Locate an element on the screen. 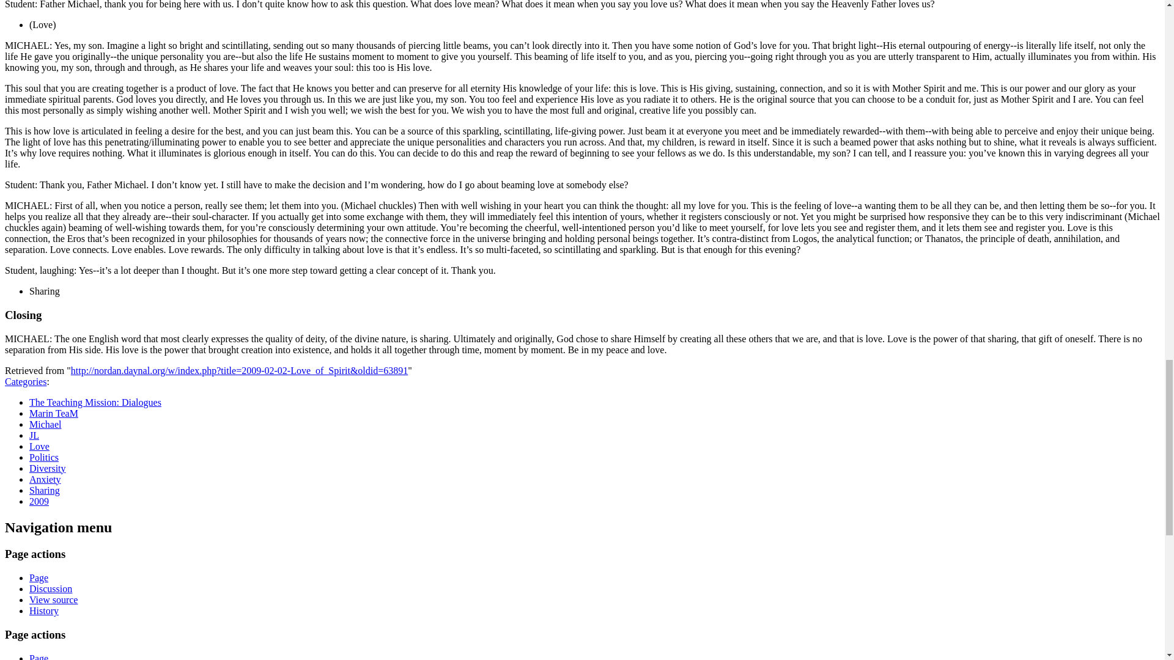 The image size is (1174, 660). Category:Diversity is located at coordinates (48, 468).